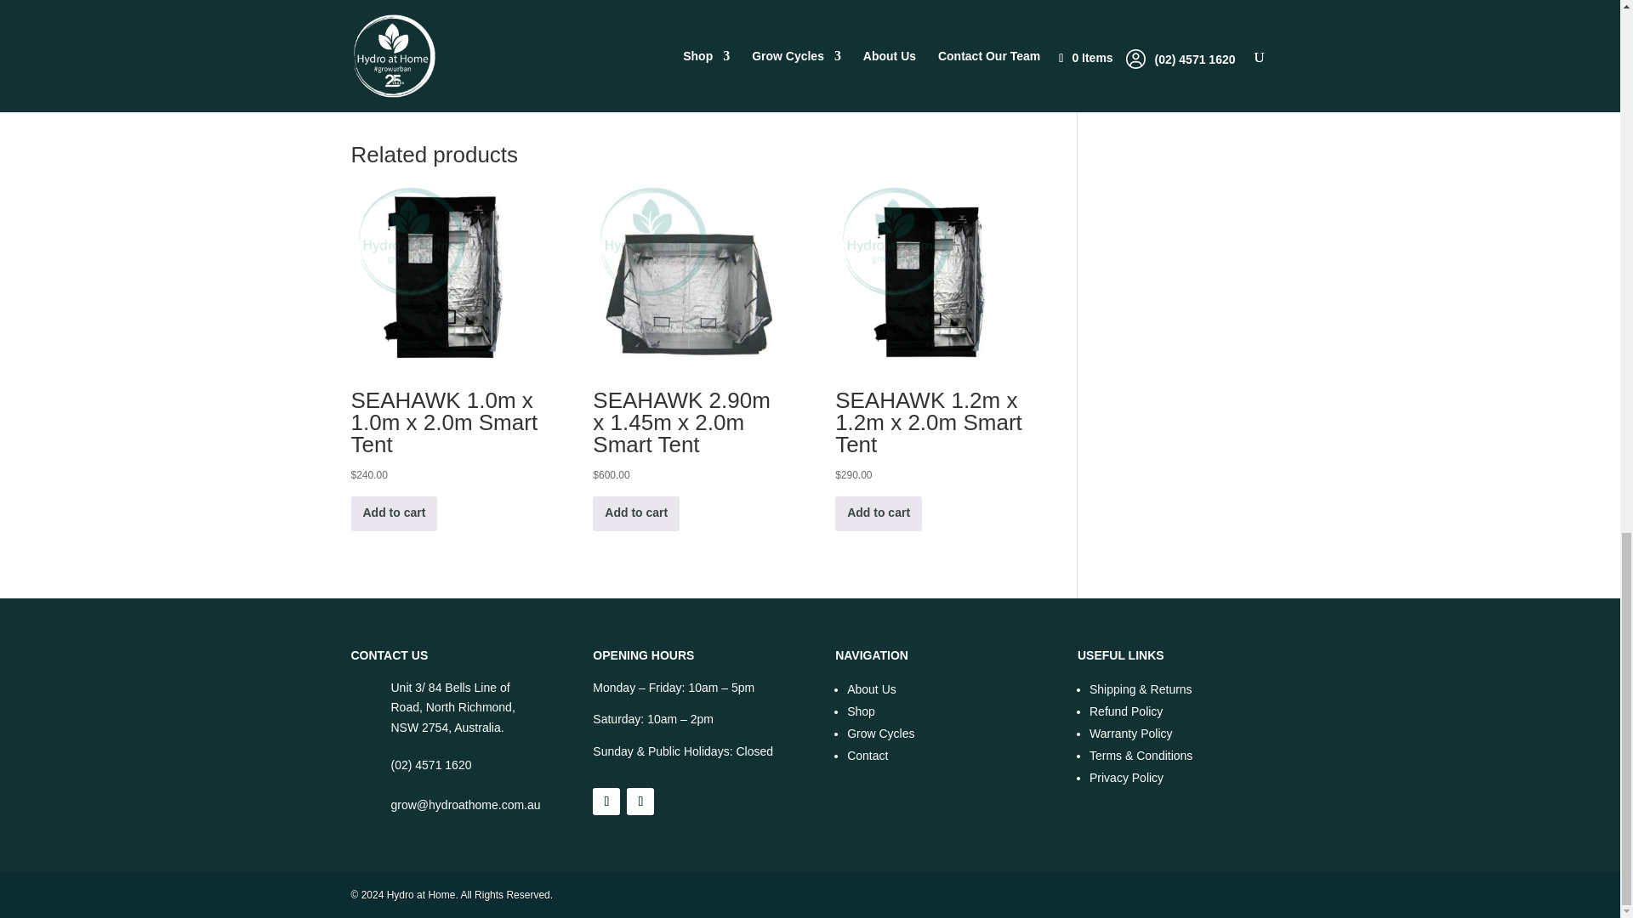  What do you see at coordinates (606, 801) in the screenshot?
I see `Follow on Facebook` at bounding box center [606, 801].